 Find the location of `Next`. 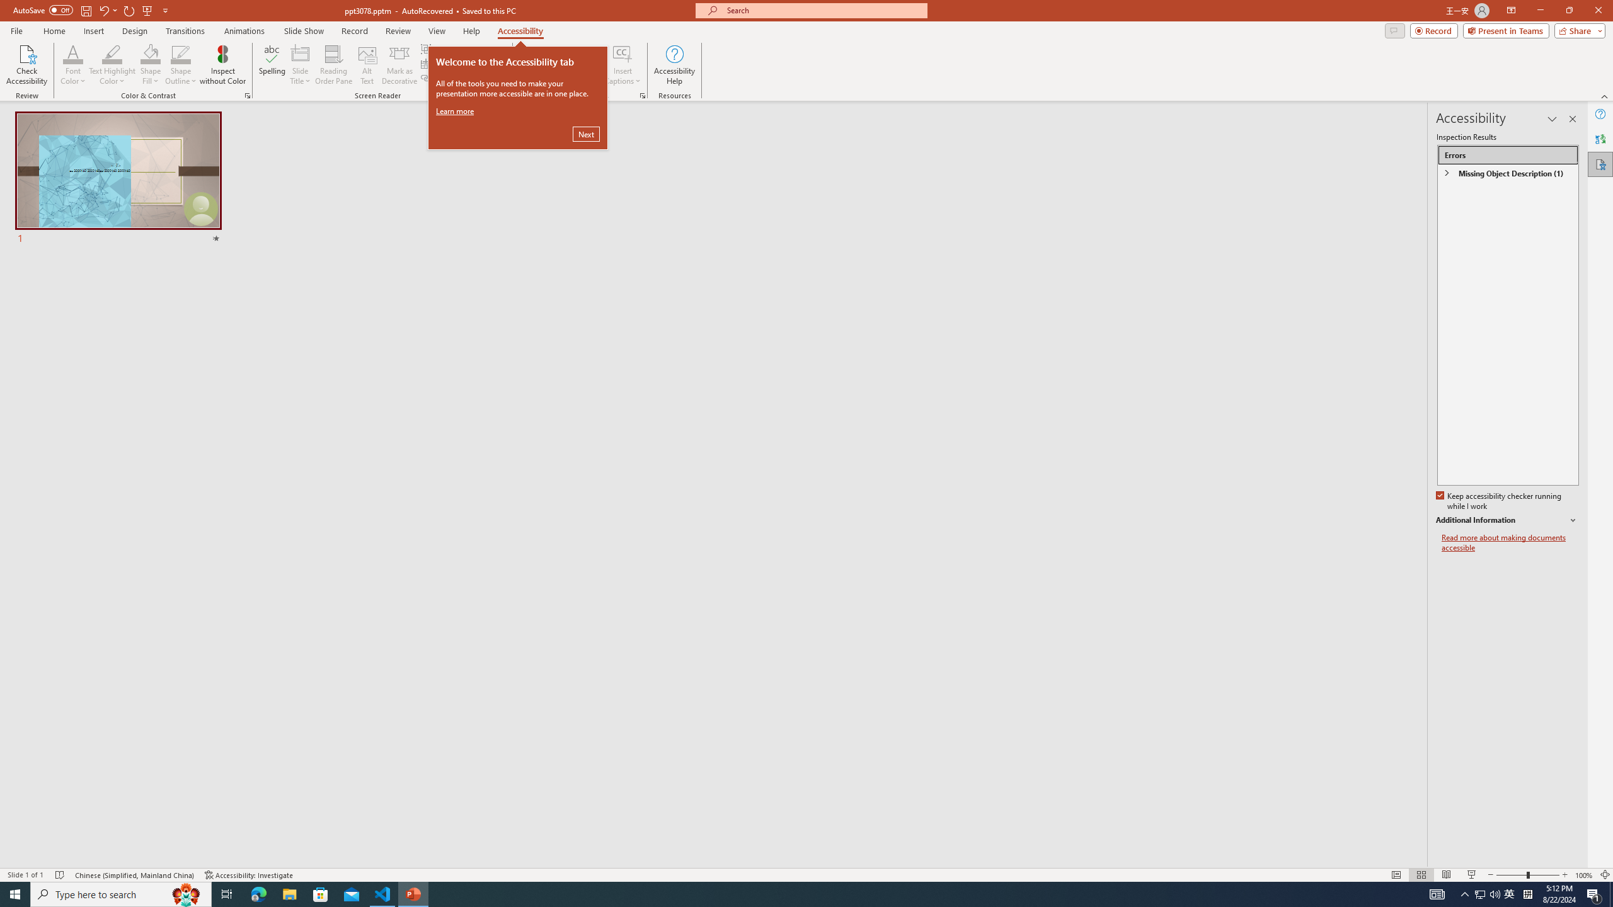

Next is located at coordinates (586, 134).